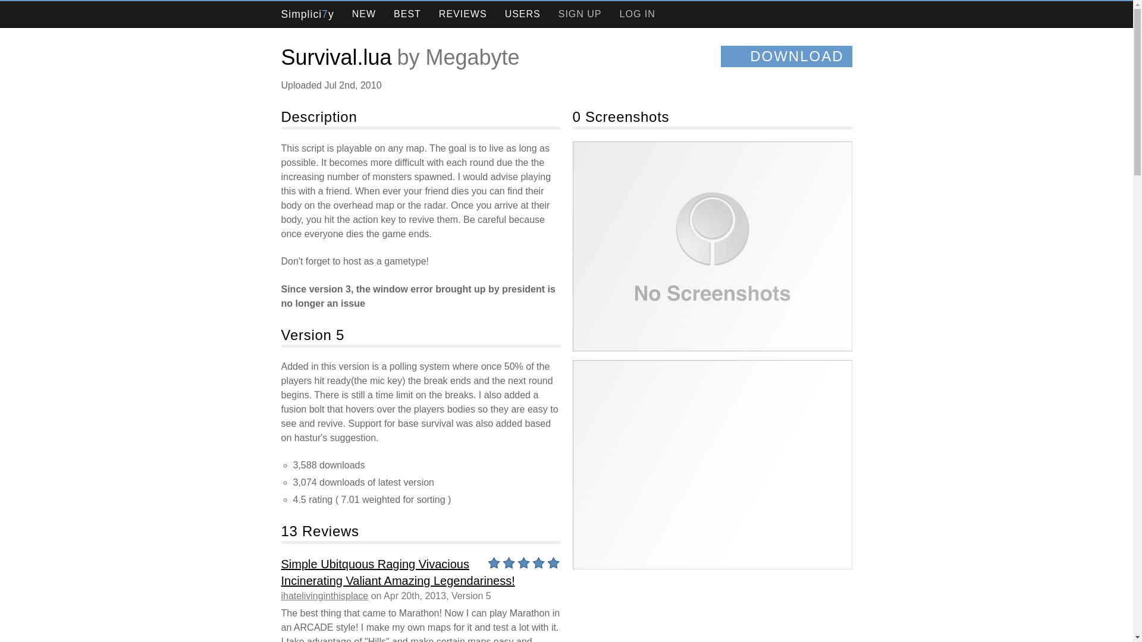 The width and height of the screenshot is (1142, 642). What do you see at coordinates (580, 14) in the screenshot?
I see `SIGN UP` at bounding box center [580, 14].